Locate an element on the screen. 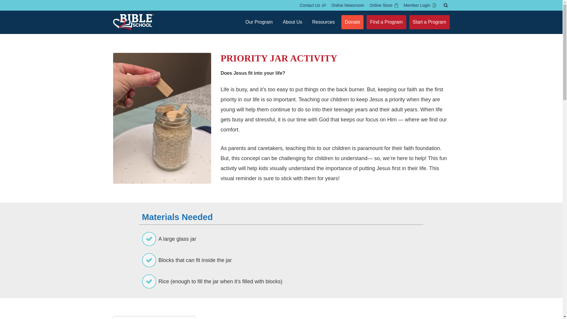 Image resolution: width=567 pixels, height=319 pixels. Follow text link to Online Newsroom page is located at coordinates (348, 5).